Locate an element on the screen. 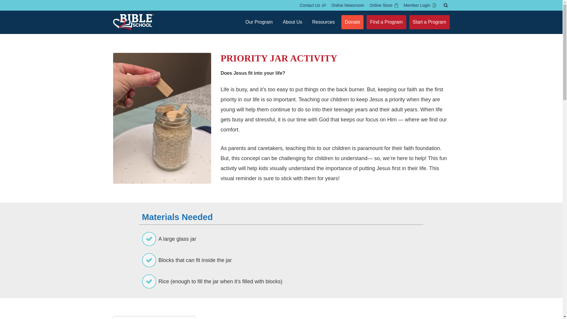 Image resolution: width=567 pixels, height=319 pixels. Follow text link to Online Newsroom page is located at coordinates (348, 5).